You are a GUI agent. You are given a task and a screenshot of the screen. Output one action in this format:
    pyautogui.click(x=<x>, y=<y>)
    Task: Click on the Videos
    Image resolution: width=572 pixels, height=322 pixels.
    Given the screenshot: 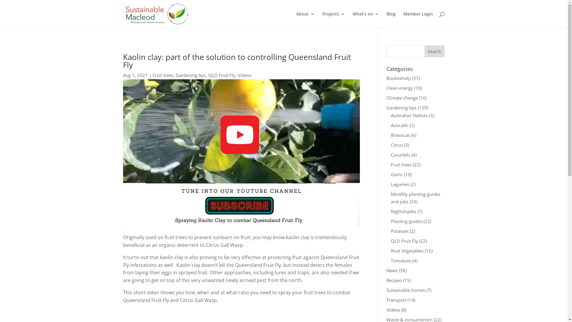 What is the action you would take?
    pyautogui.click(x=245, y=75)
    